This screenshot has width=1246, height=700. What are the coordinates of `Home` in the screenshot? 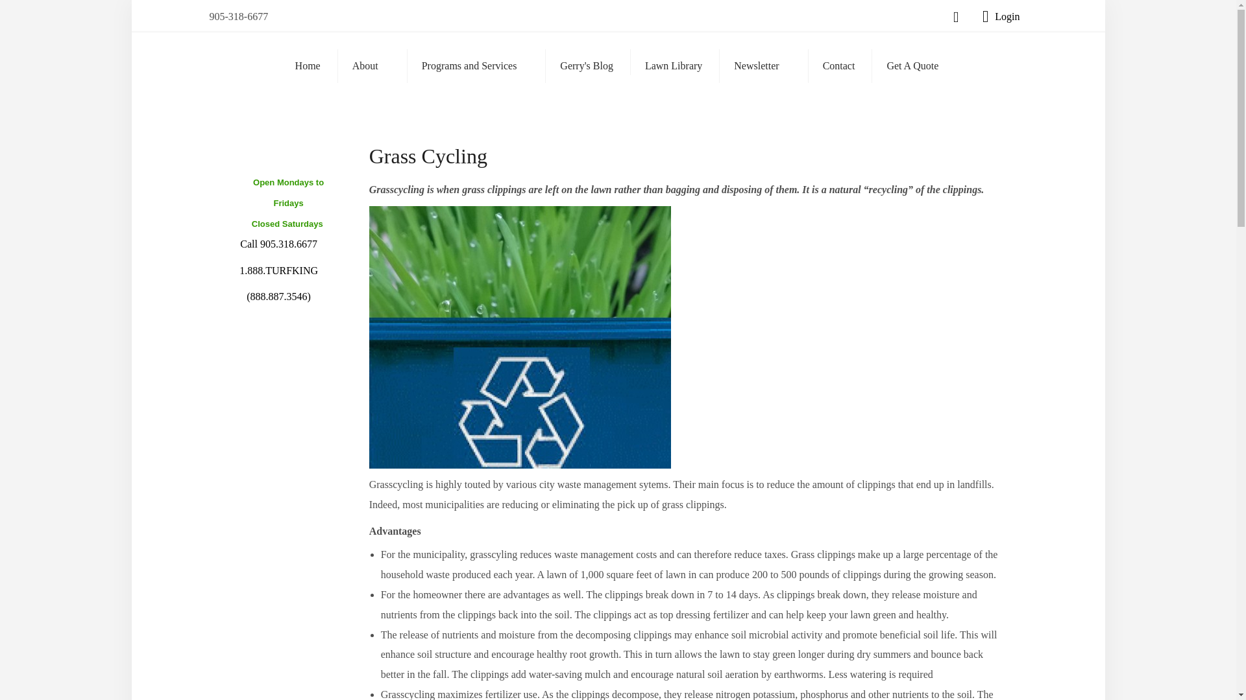 It's located at (308, 65).